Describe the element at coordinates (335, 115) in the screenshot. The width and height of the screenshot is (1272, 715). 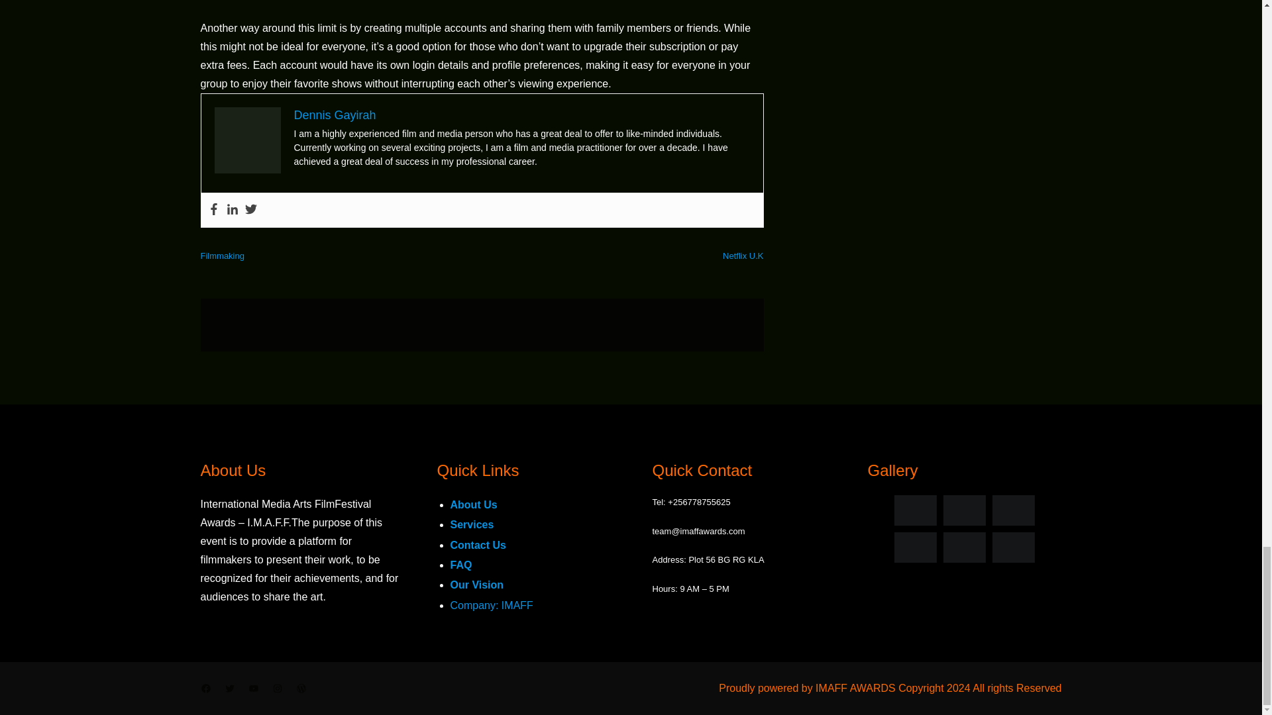
I see `Dennis Gayirah` at that location.